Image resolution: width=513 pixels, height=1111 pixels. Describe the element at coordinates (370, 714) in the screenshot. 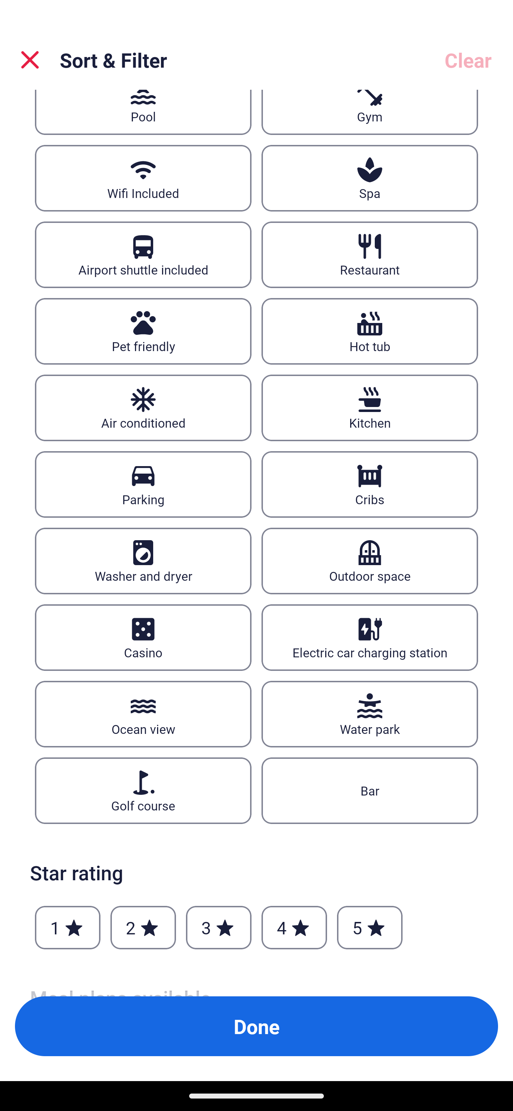

I see `Water park` at that location.